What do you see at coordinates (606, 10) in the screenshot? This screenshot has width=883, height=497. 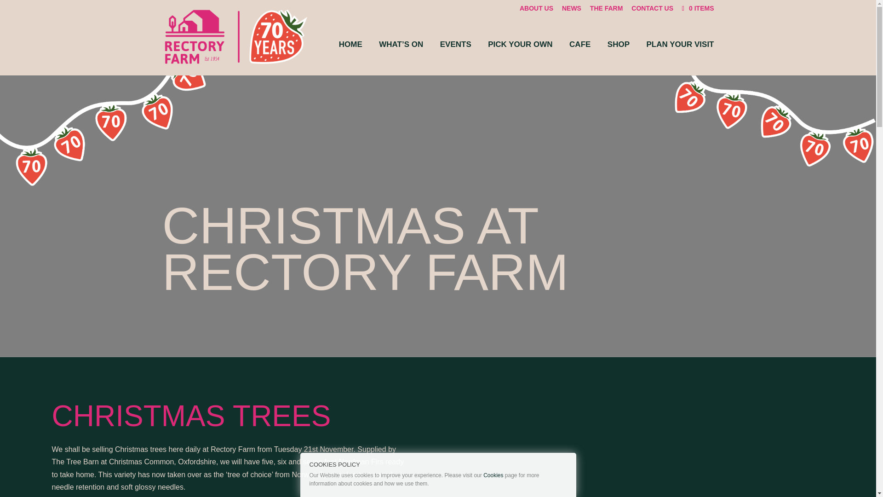 I see `THE FARM` at bounding box center [606, 10].